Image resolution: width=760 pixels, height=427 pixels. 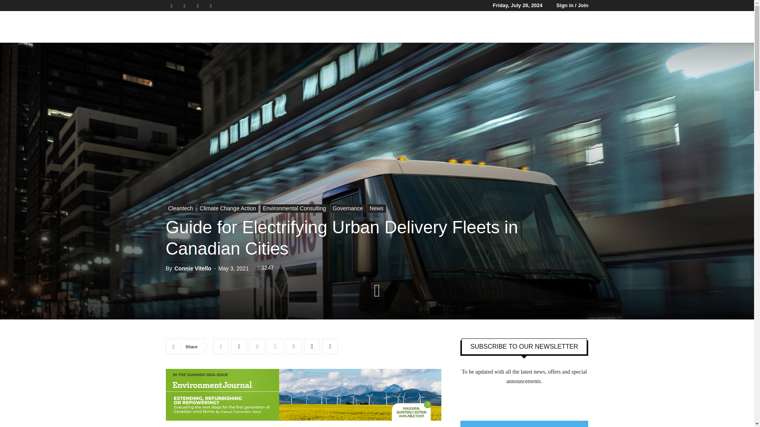 What do you see at coordinates (184, 6) in the screenshot?
I see `Linkedin` at bounding box center [184, 6].